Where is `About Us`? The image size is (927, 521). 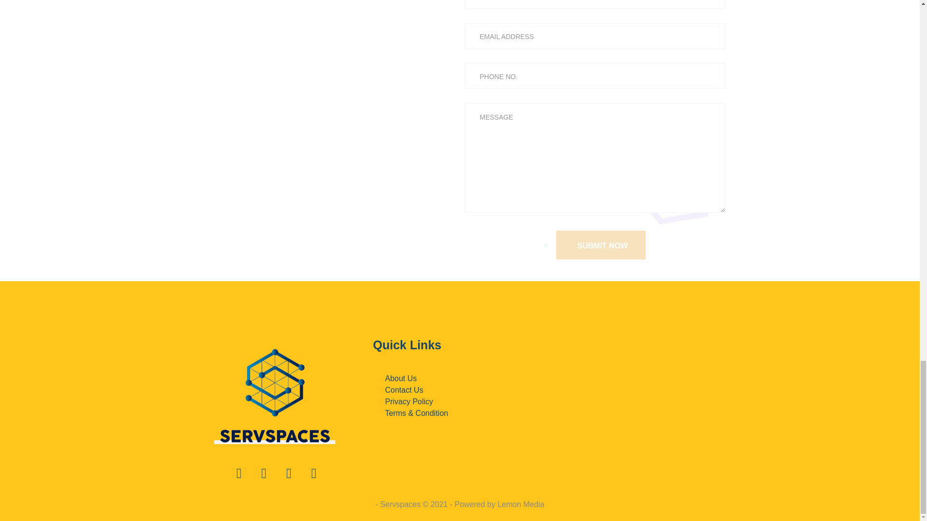
About Us is located at coordinates (460, 379).